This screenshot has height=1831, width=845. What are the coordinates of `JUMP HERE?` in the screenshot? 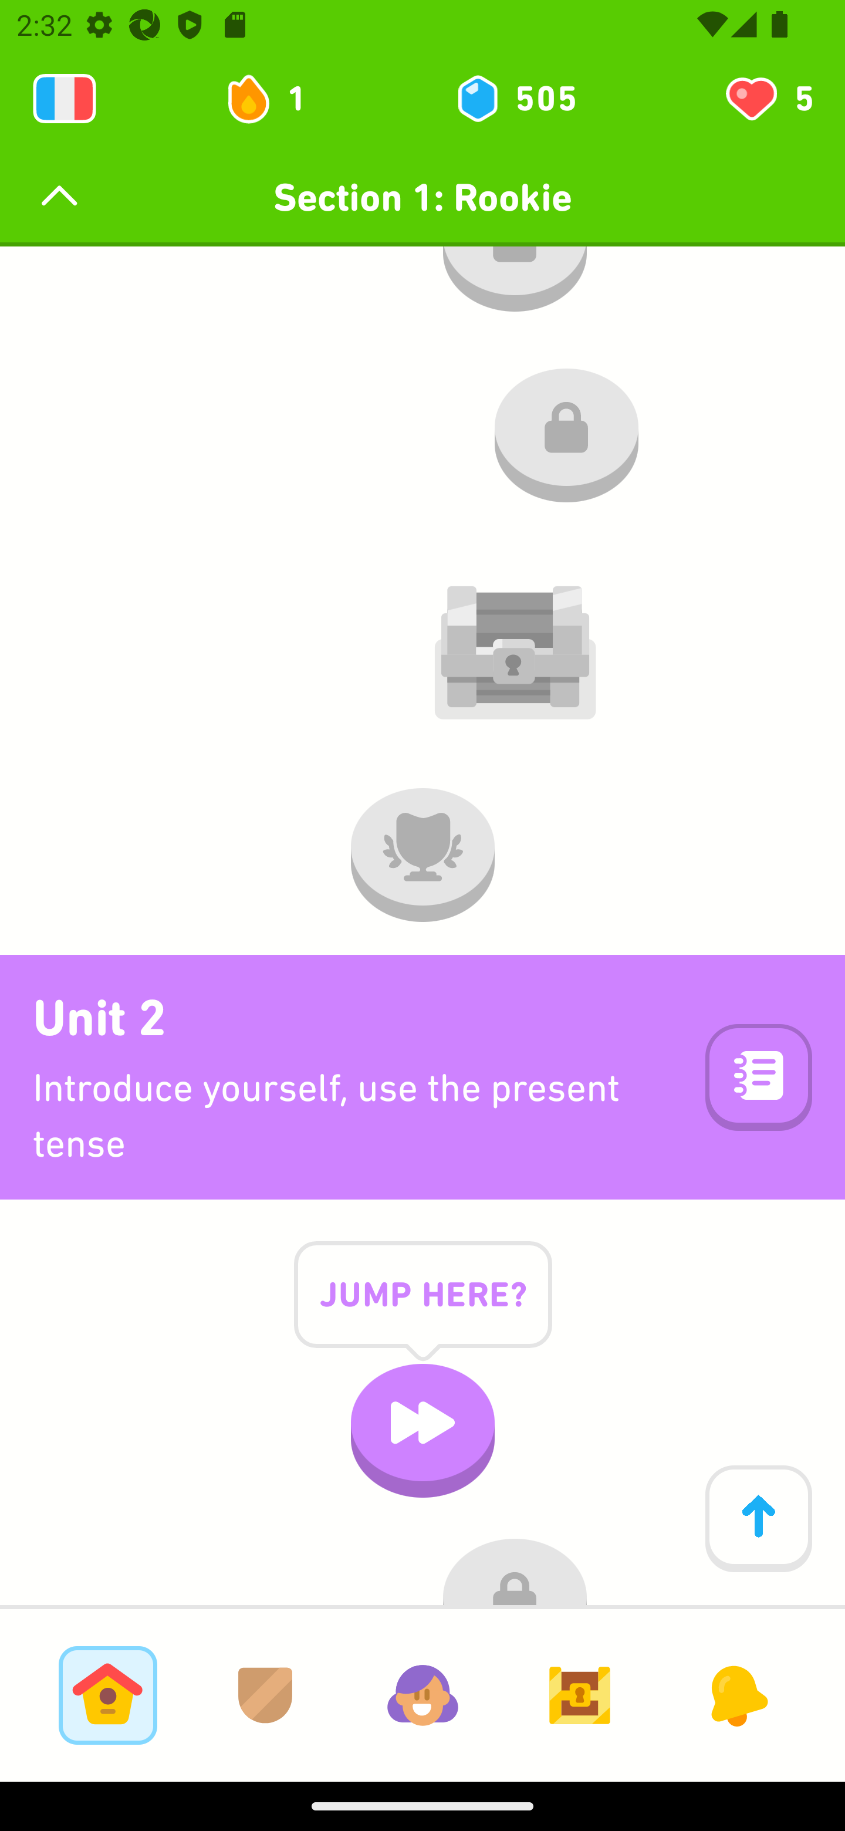 It's located at (422, 1312).